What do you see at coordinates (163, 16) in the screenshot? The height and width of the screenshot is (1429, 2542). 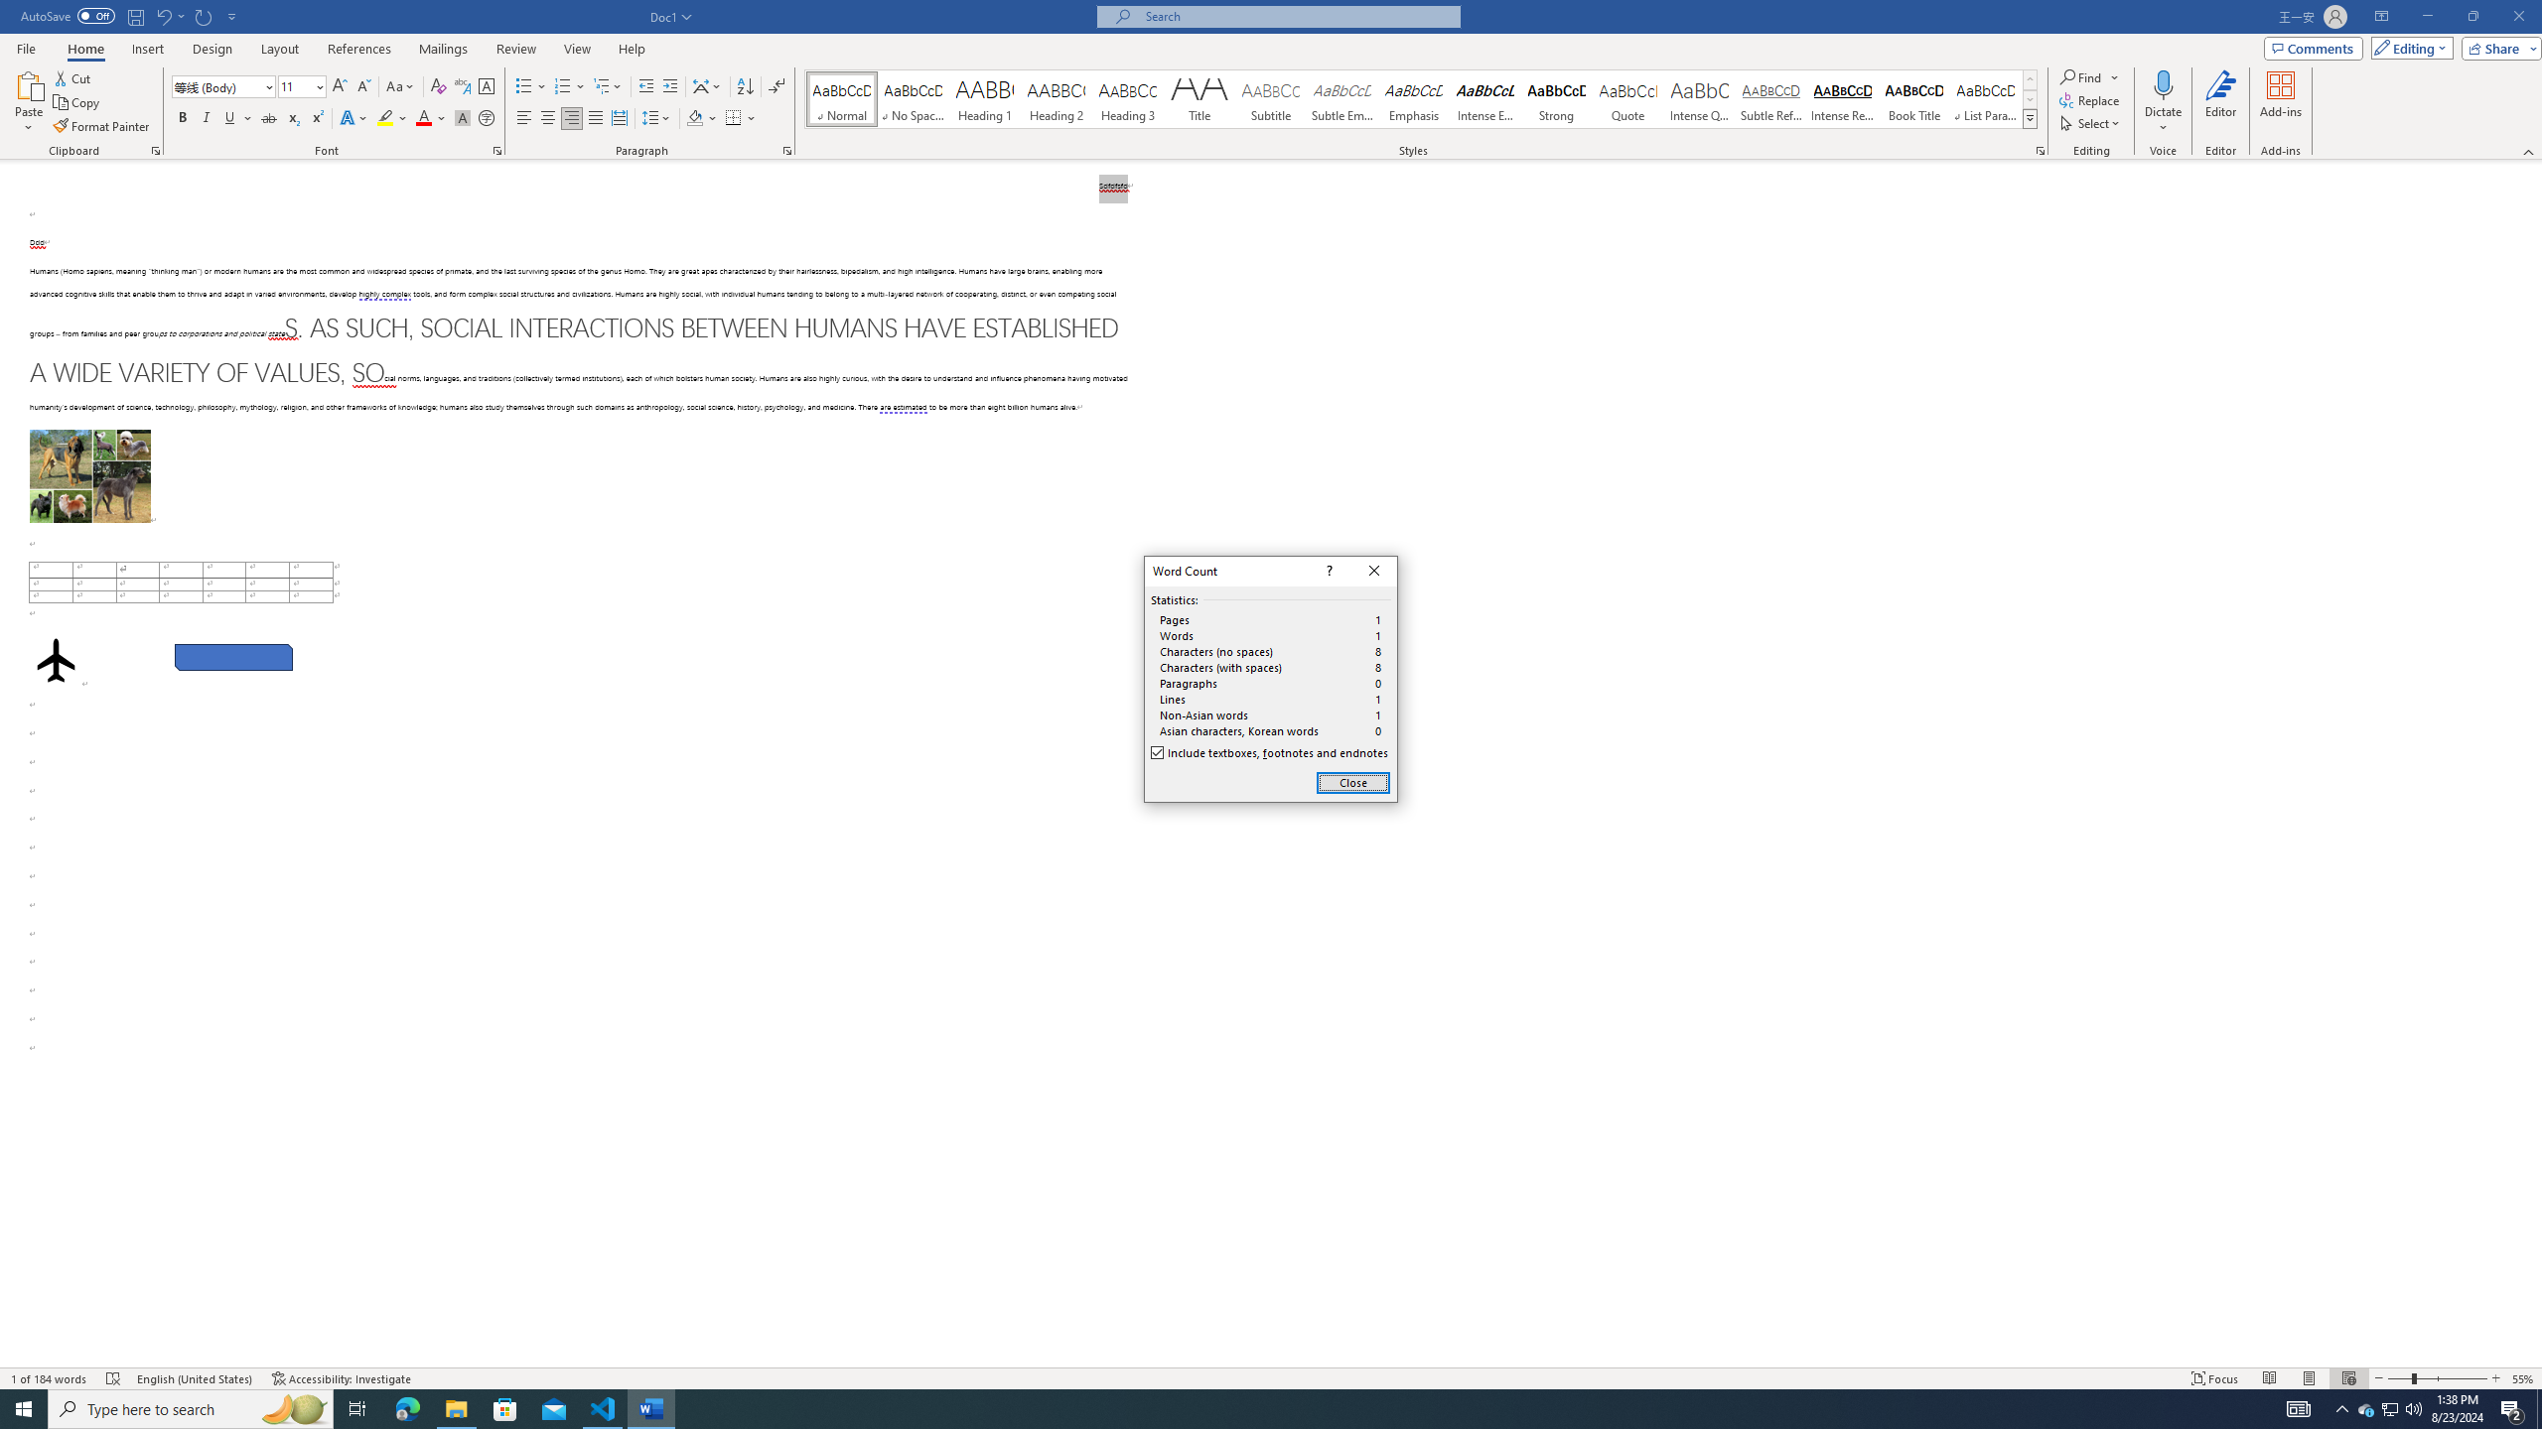 I see `Undo Paragraph Alignment` at bounding box center [163, 16].